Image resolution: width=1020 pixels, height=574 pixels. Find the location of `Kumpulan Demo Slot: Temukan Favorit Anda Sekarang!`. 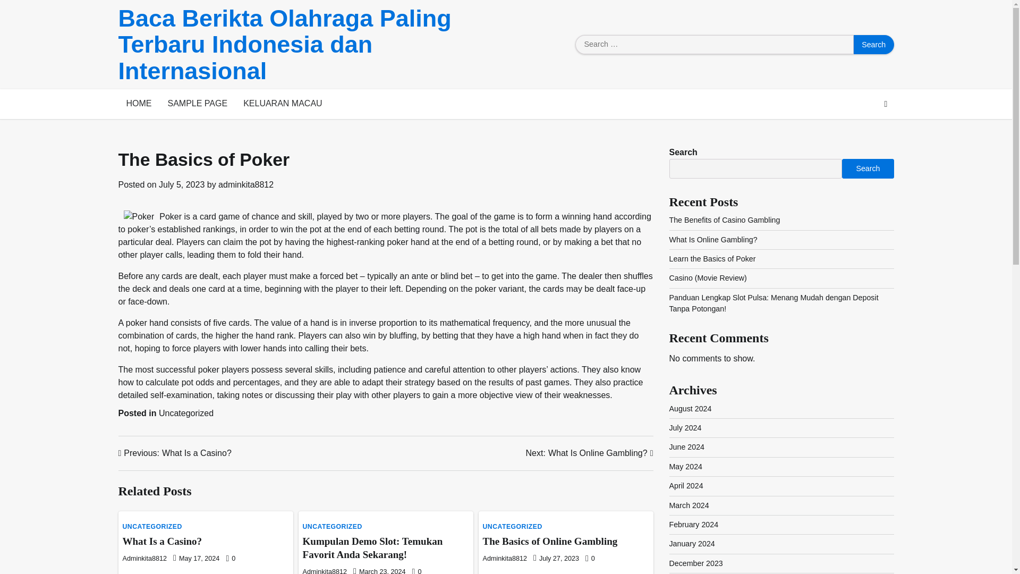

Kumpulan Demo Slot: Temukan Favorit Anda Sekarang! is located at coordinates (373, 547).